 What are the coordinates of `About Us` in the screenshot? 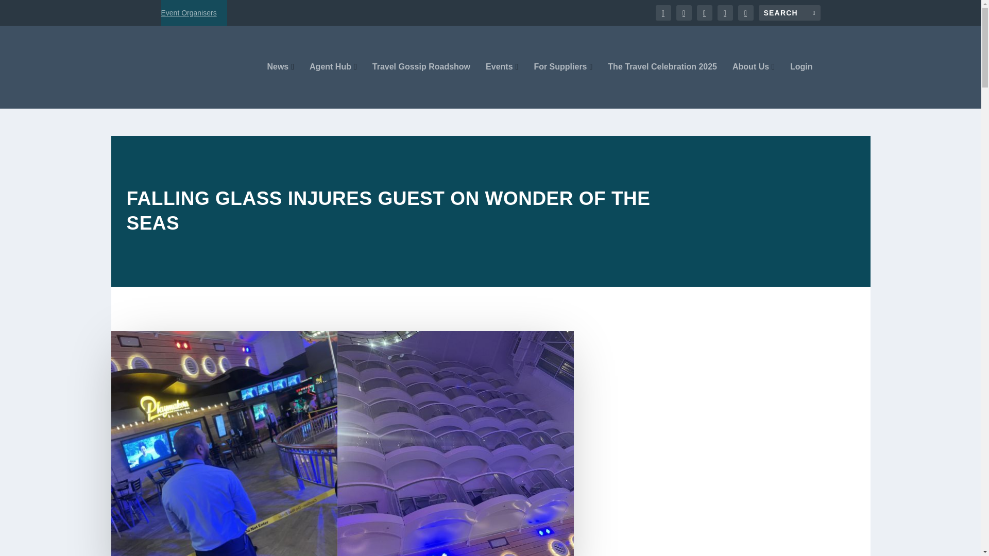 It's located at (753, 85).